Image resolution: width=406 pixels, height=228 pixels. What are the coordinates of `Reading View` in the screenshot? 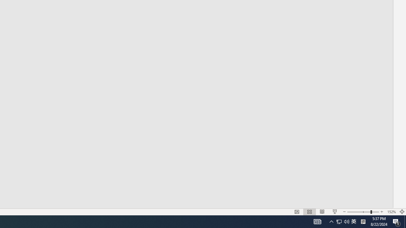 It's located at (322, 212).